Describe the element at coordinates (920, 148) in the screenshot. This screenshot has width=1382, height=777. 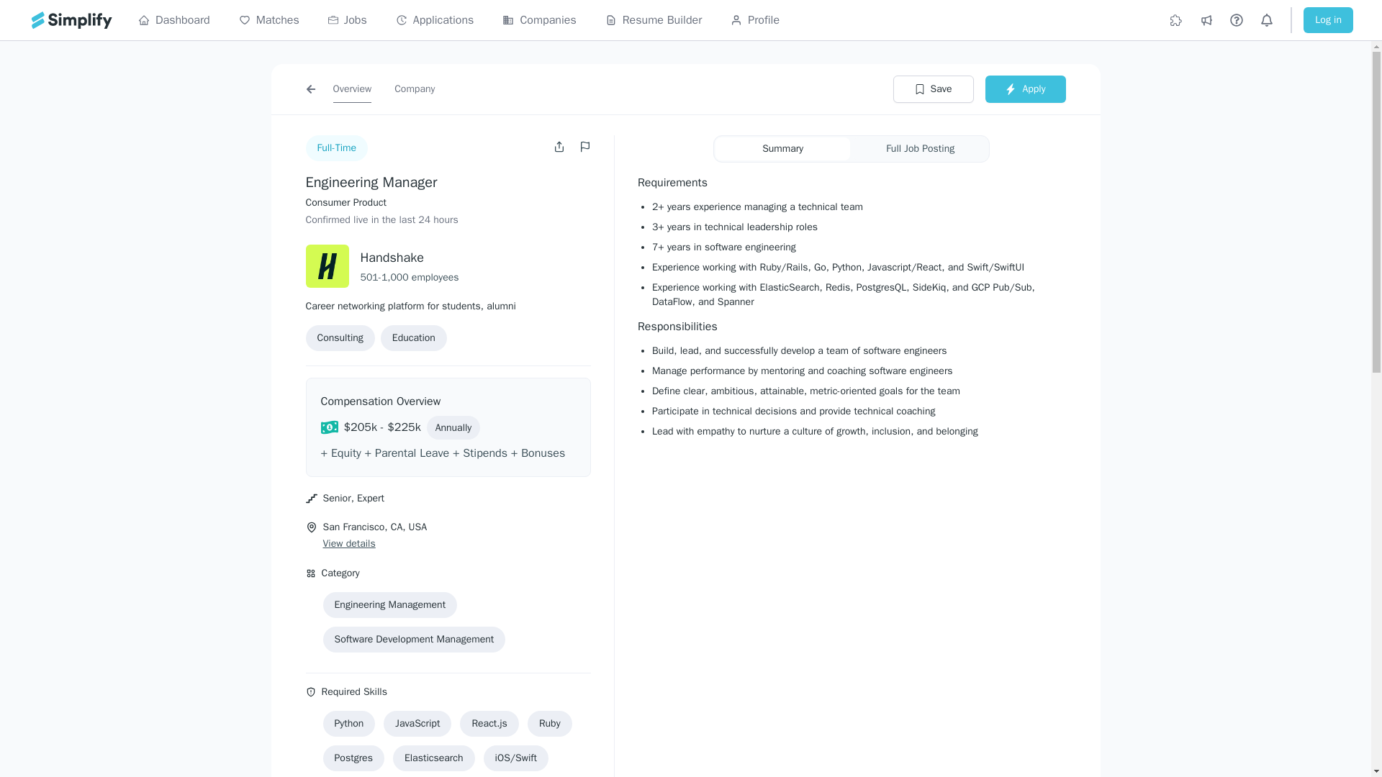
I see `Full Job Posting` at that location.